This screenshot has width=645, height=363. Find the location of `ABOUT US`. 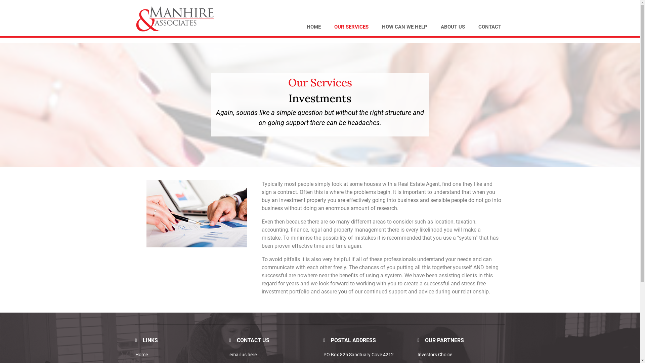

ABOUT US is located at coordinates (453, 27).